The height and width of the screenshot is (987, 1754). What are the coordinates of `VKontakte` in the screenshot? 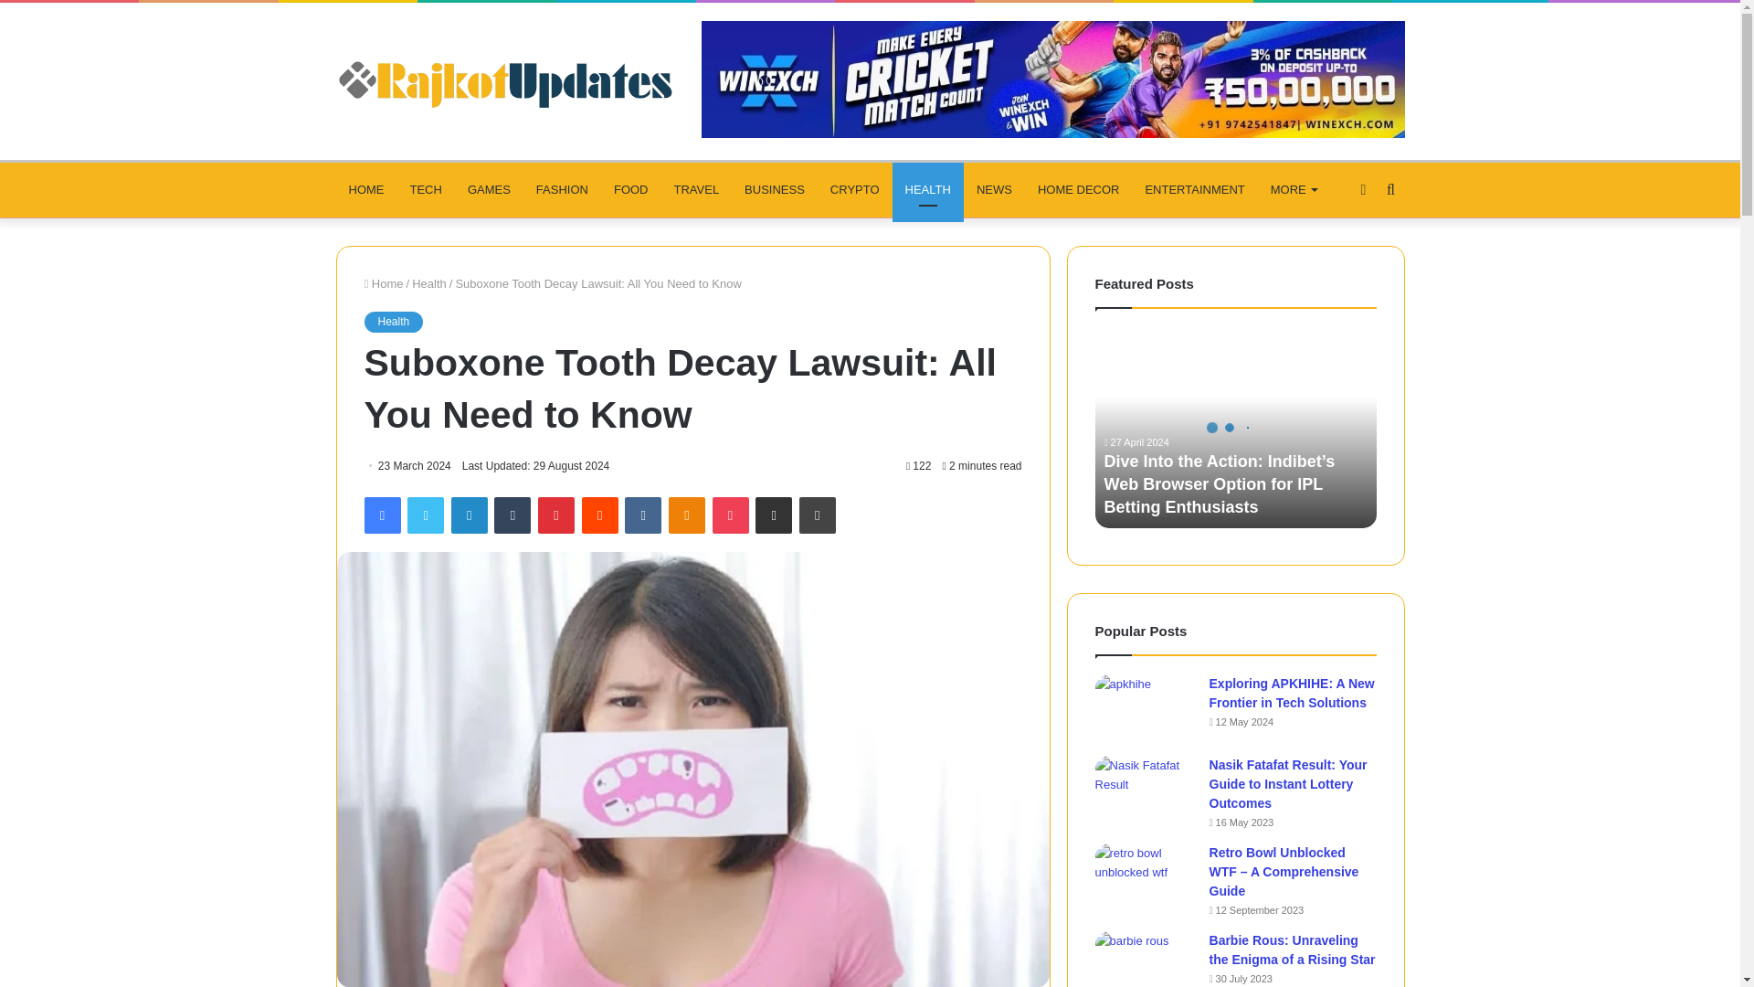 It's located at (642, 515).